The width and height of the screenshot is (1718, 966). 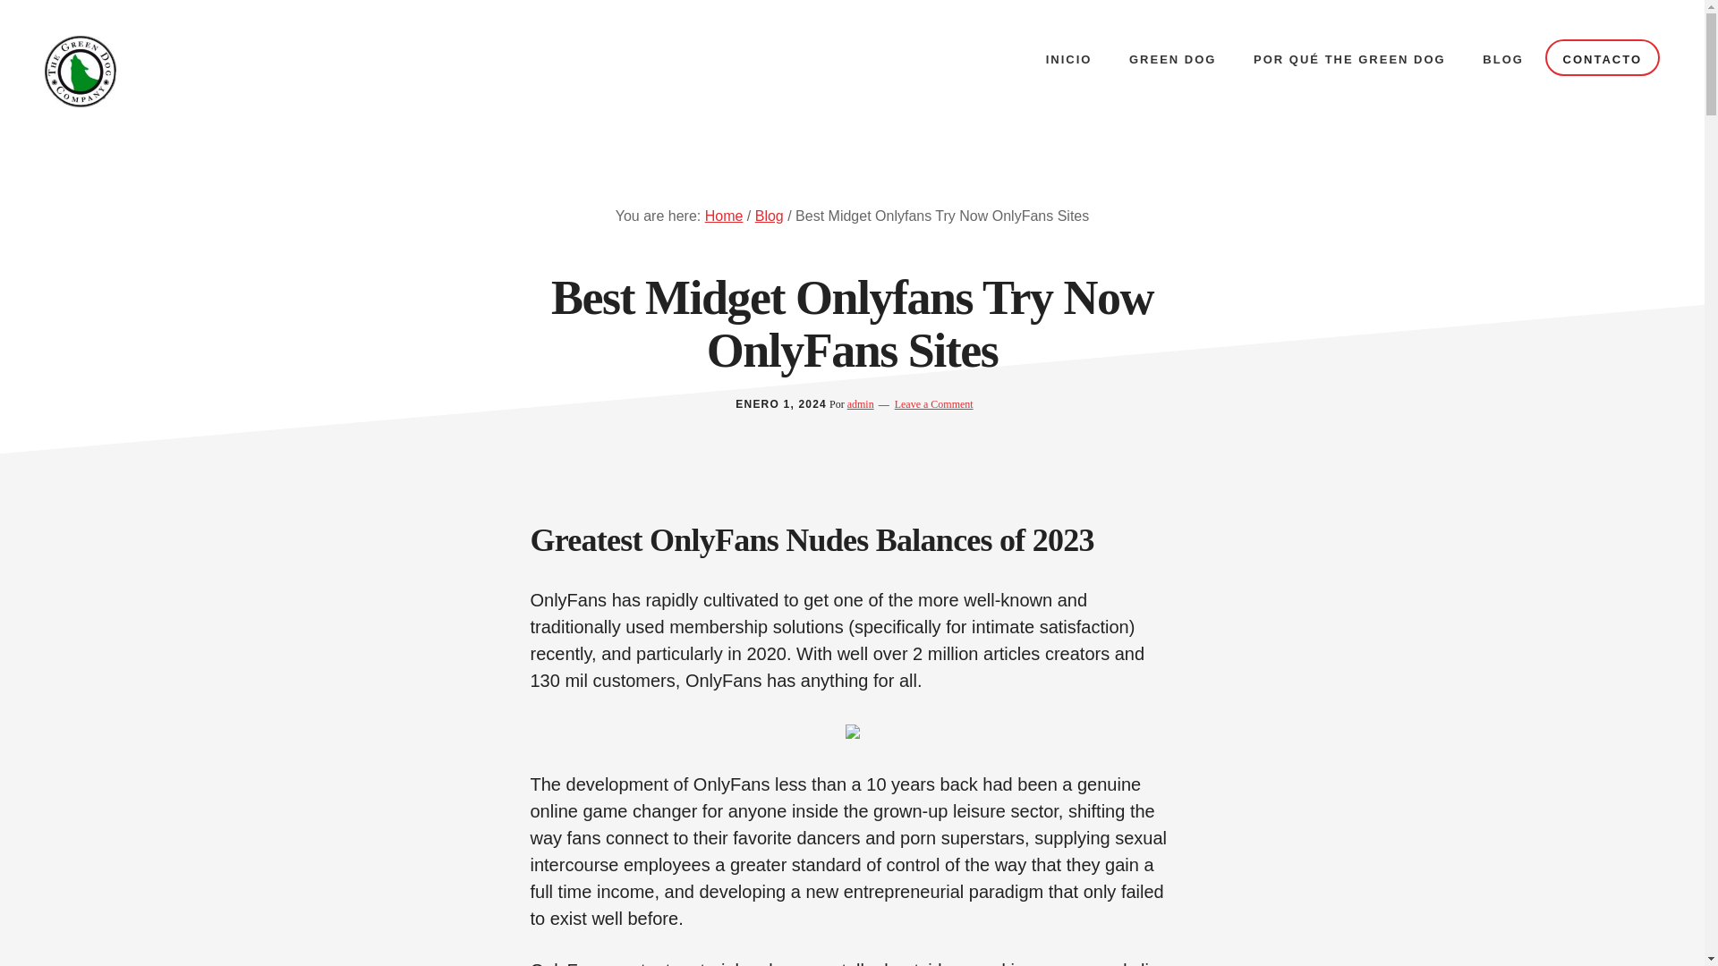 What do you see at coordinates (1503, 59) in the screenshot?
I see `BLOG` at bounding box center [1503, 59].